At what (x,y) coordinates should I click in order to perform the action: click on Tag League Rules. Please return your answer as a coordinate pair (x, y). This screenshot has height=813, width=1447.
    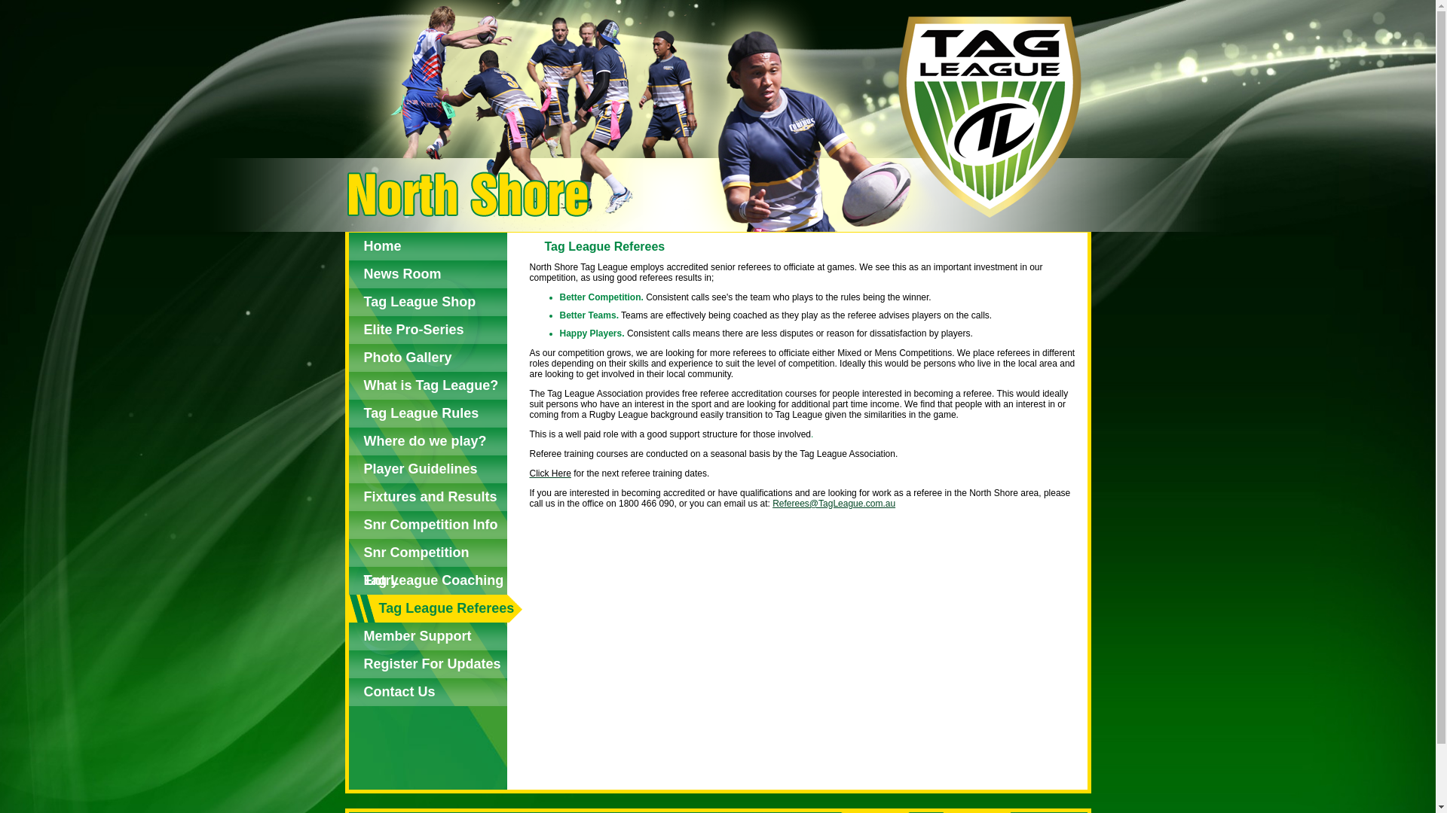
    Looking at the image, I should click on (427, 414).